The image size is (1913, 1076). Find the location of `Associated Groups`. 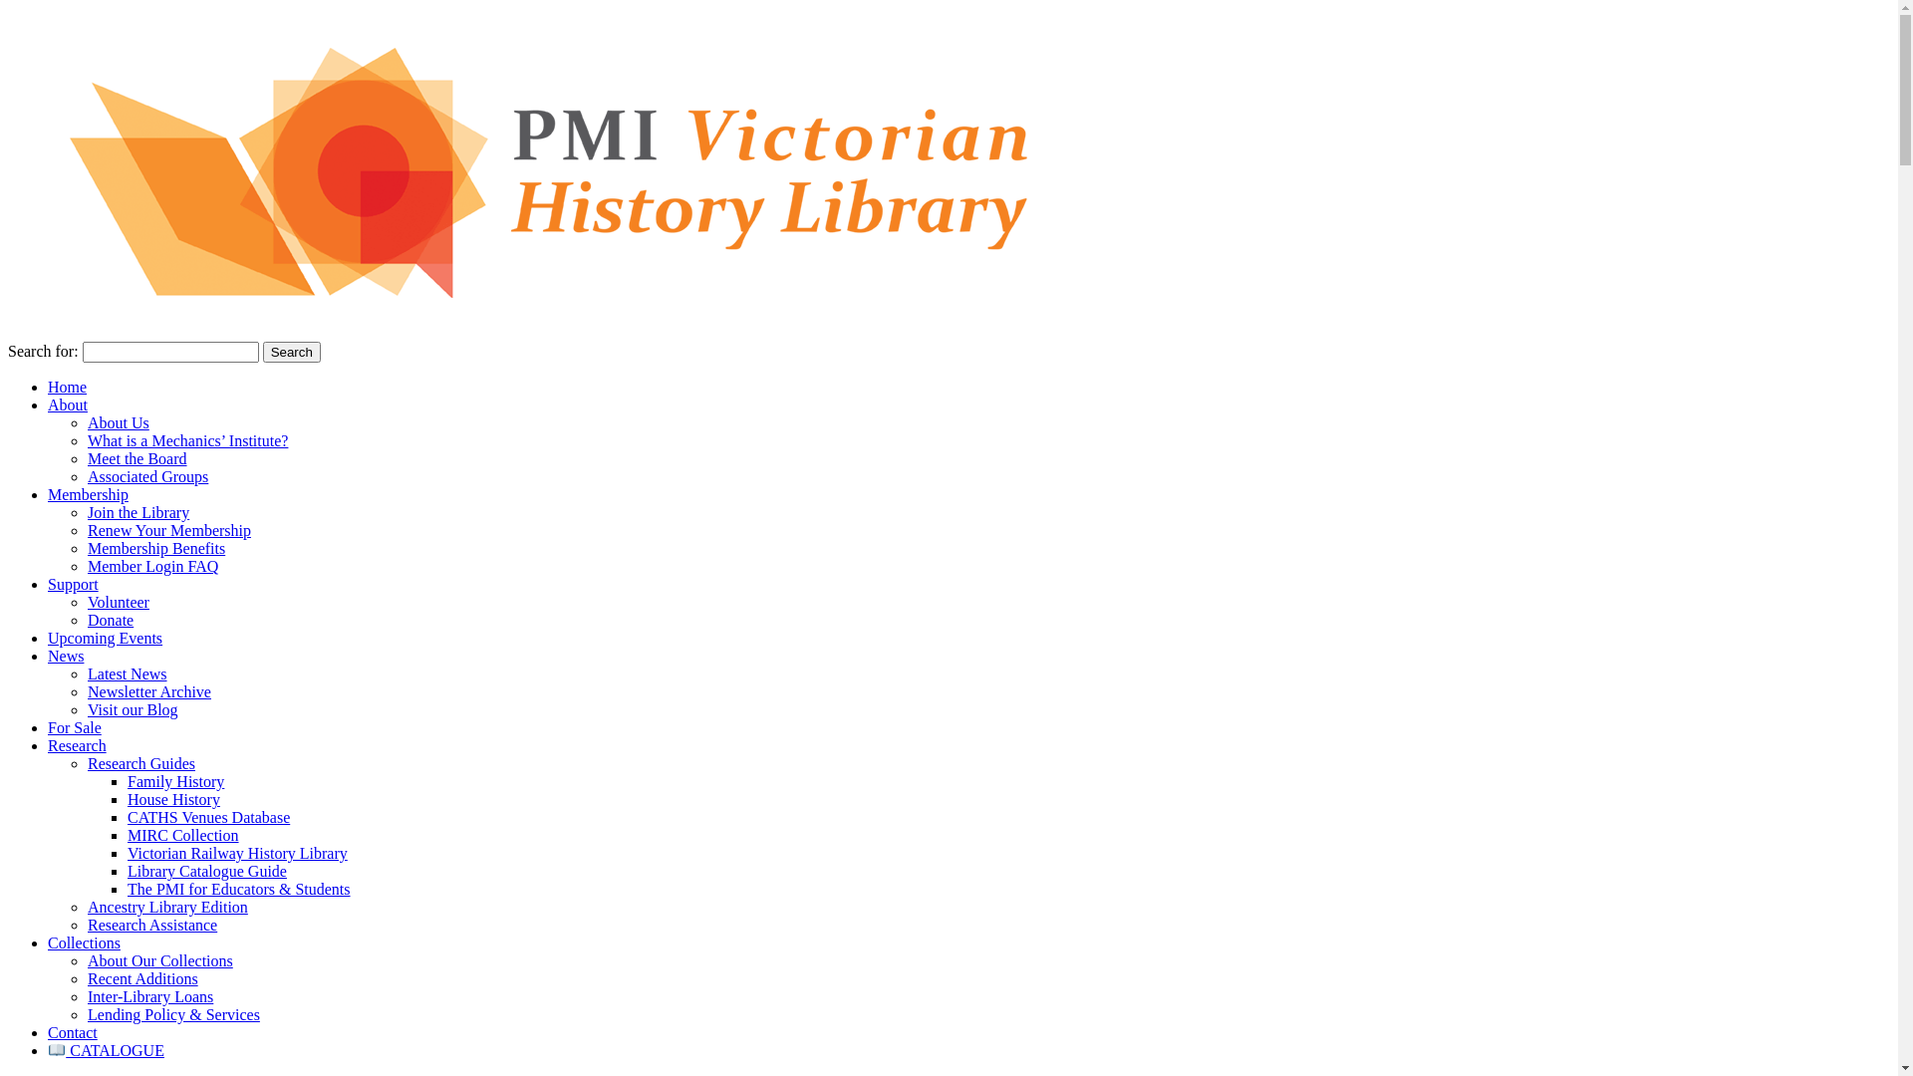

Associated Groups is located at coordinates (147, 476).